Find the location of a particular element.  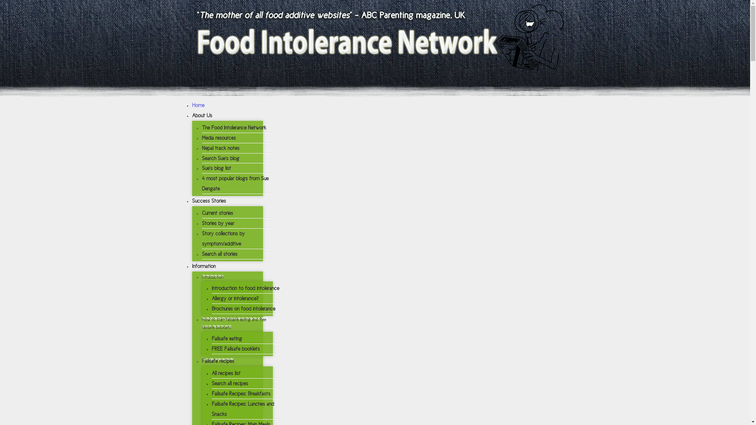

VIDEO Introduction to food intolerance is located at coordinates (254, 186).